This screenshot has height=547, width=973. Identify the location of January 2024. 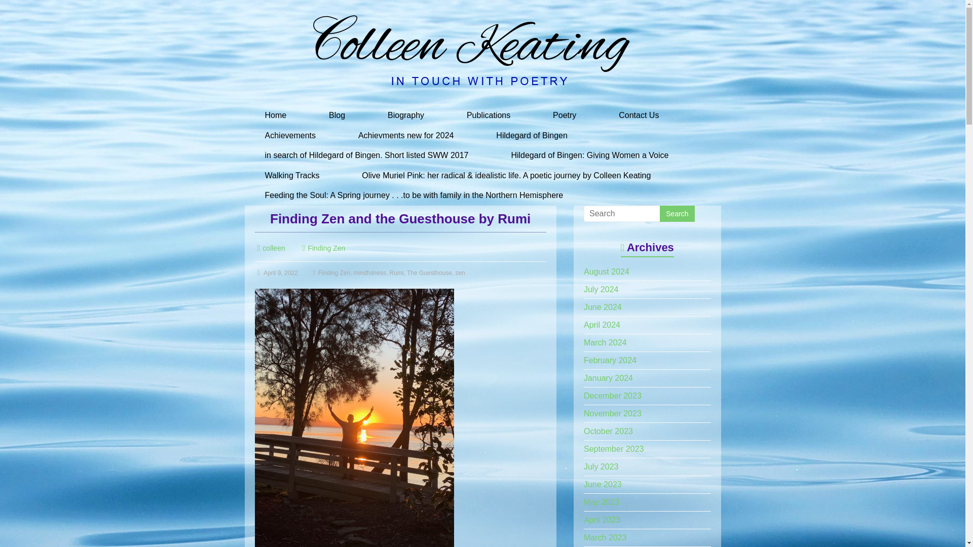
(608, 378).